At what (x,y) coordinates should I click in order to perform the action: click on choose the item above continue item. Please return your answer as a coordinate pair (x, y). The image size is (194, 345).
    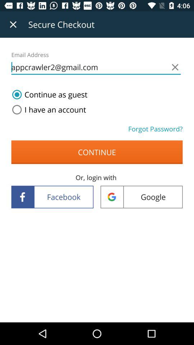
    Looking at the image, I should click on (155, 129).